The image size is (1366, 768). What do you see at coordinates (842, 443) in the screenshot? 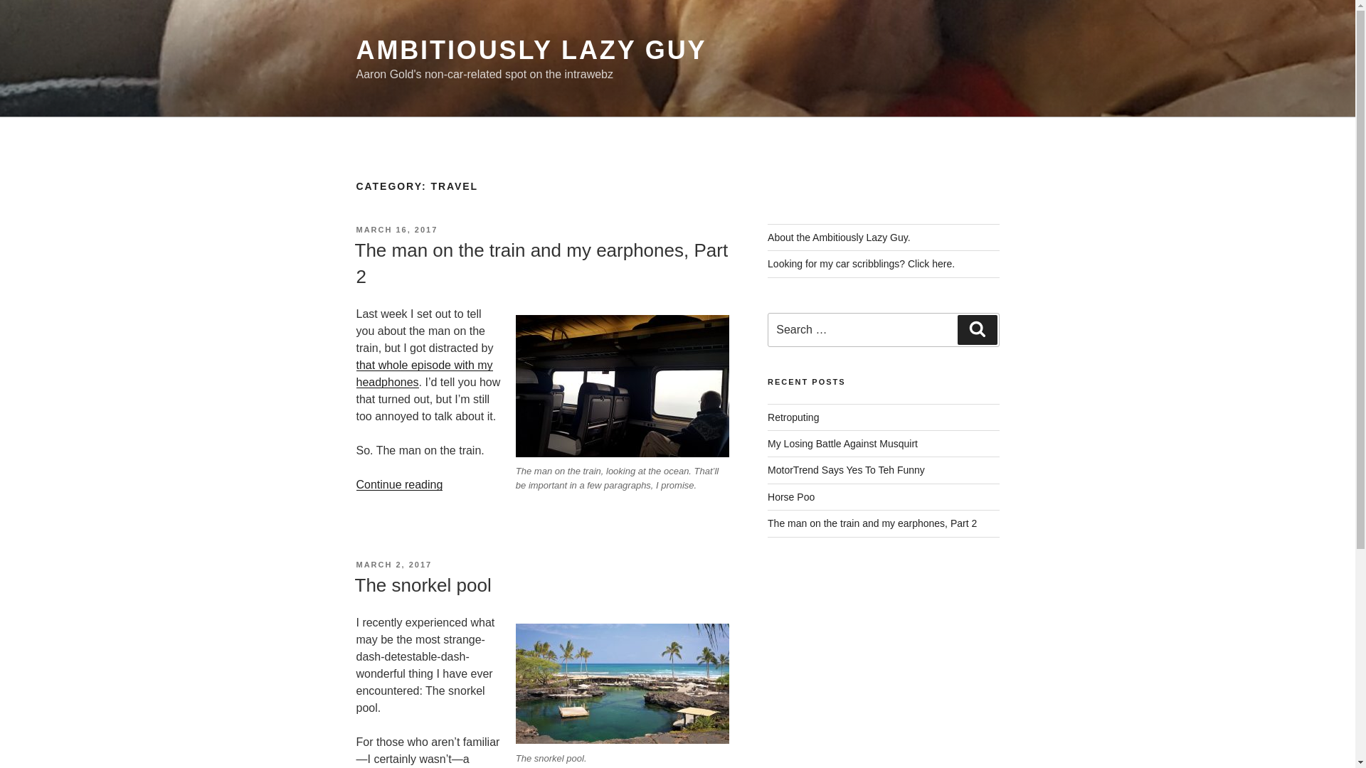
I see `My Losing Battle Against Musquirt` at bounding box center [842, 443].